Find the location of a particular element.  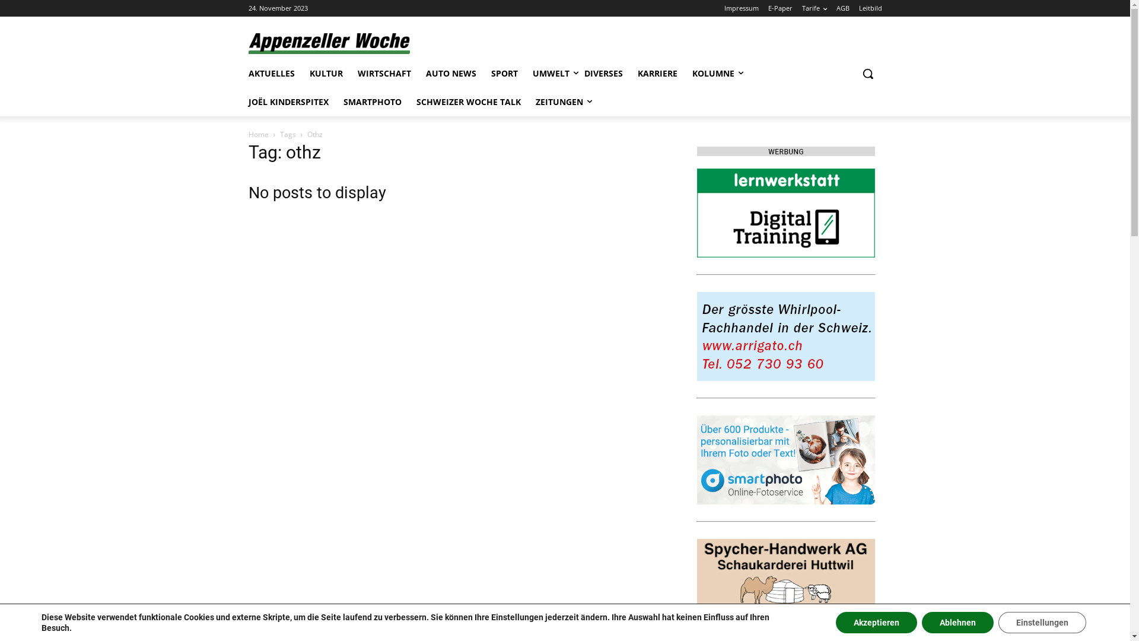

Einstellungen is located at coordinates (1042, 623).